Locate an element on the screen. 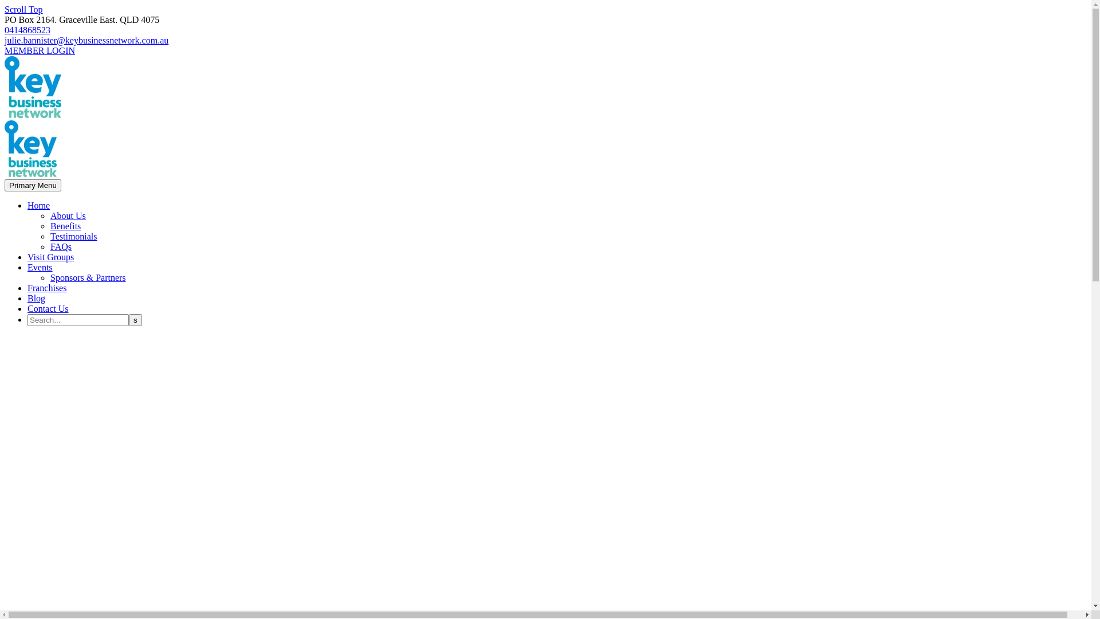 The width and height of the screenshot is (1100, 619). Home is located at coordinates (39, 205).